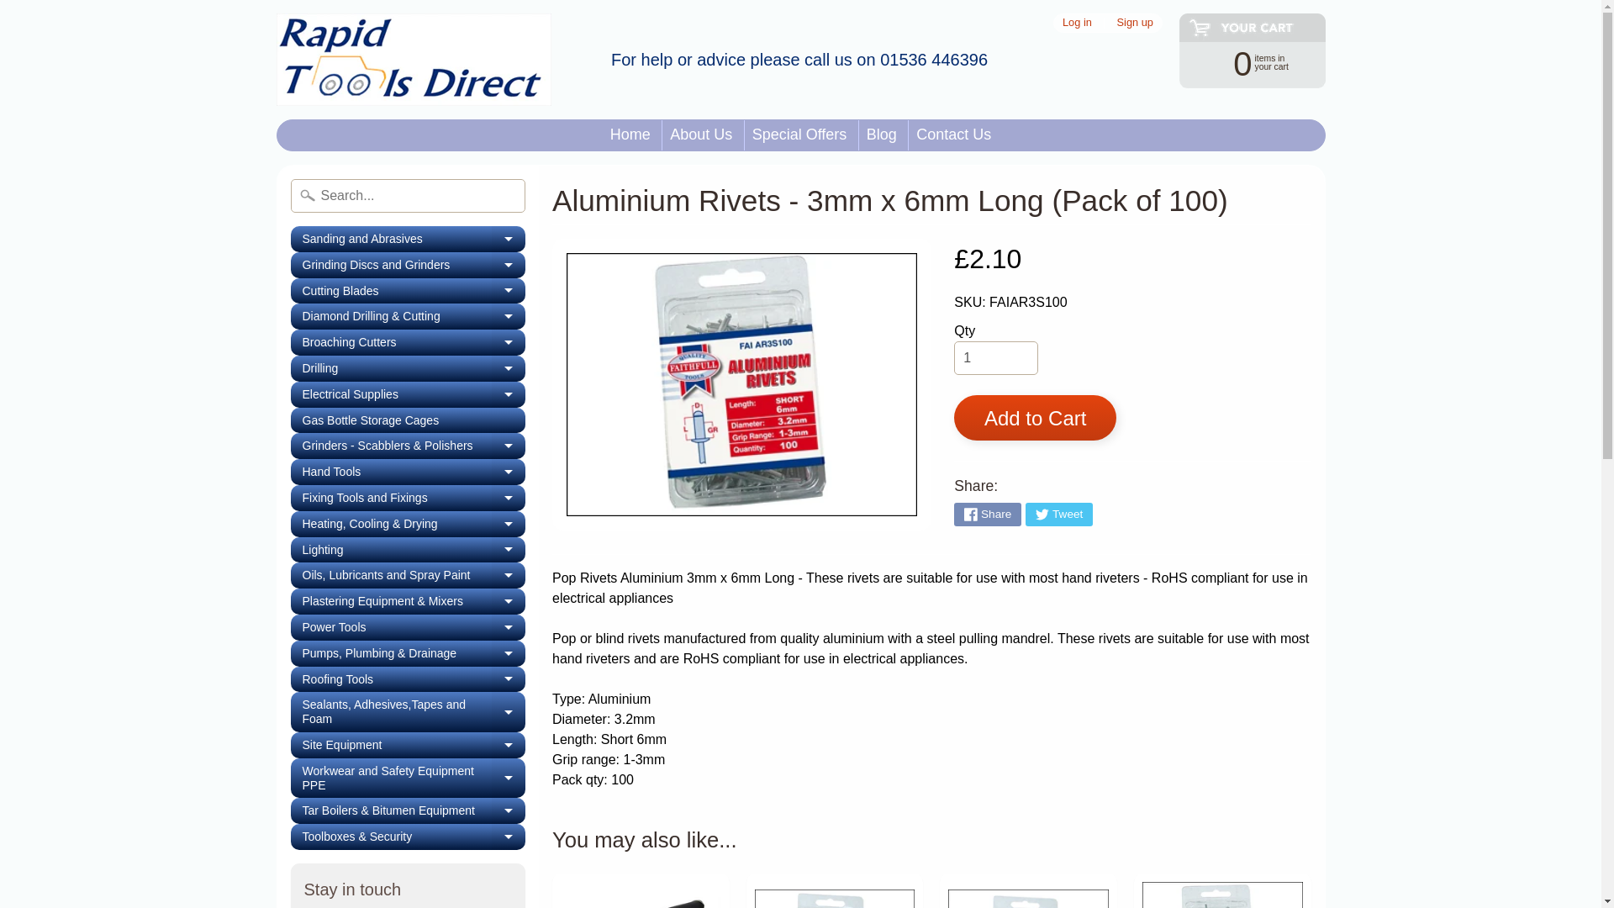  Describe the element at coordinates (408, 265) in the screenshot. I see `Special Offers` at that location.